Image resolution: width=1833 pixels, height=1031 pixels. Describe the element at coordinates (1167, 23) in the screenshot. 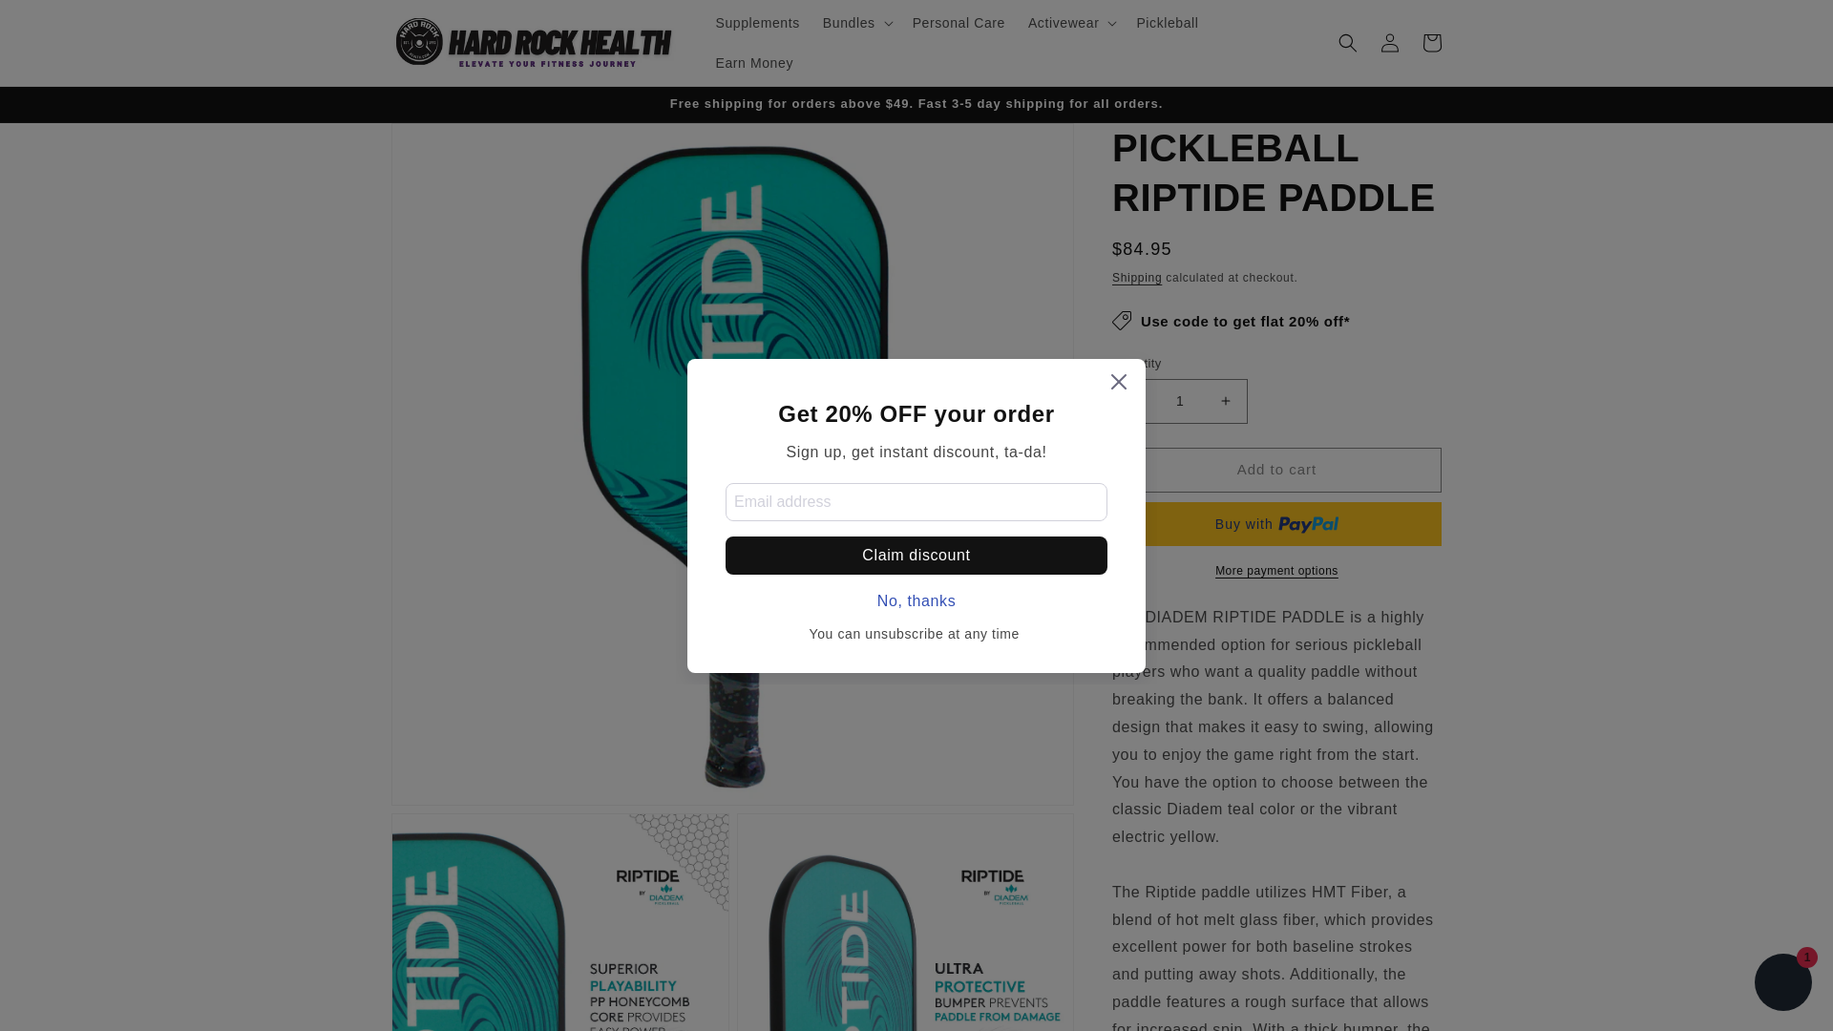

I see `Pickleball` at that location.